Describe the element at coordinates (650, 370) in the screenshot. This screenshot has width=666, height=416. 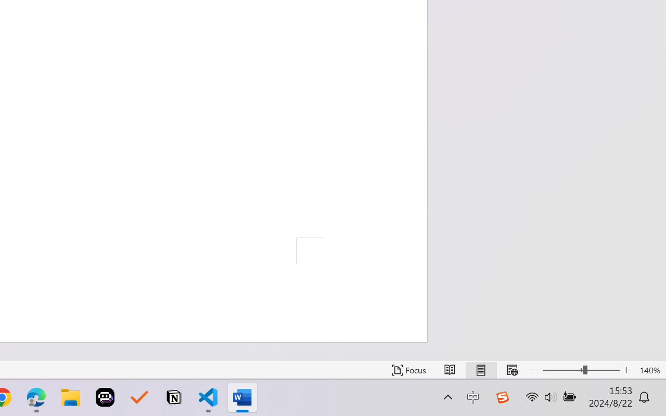
I see `Zoom 140%` at that location.